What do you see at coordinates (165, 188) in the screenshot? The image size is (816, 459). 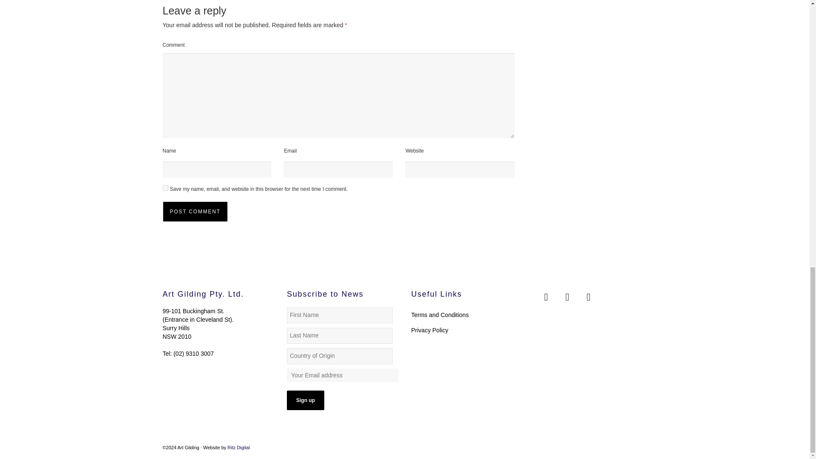 I see `yes` at bounding box center [165, 188].